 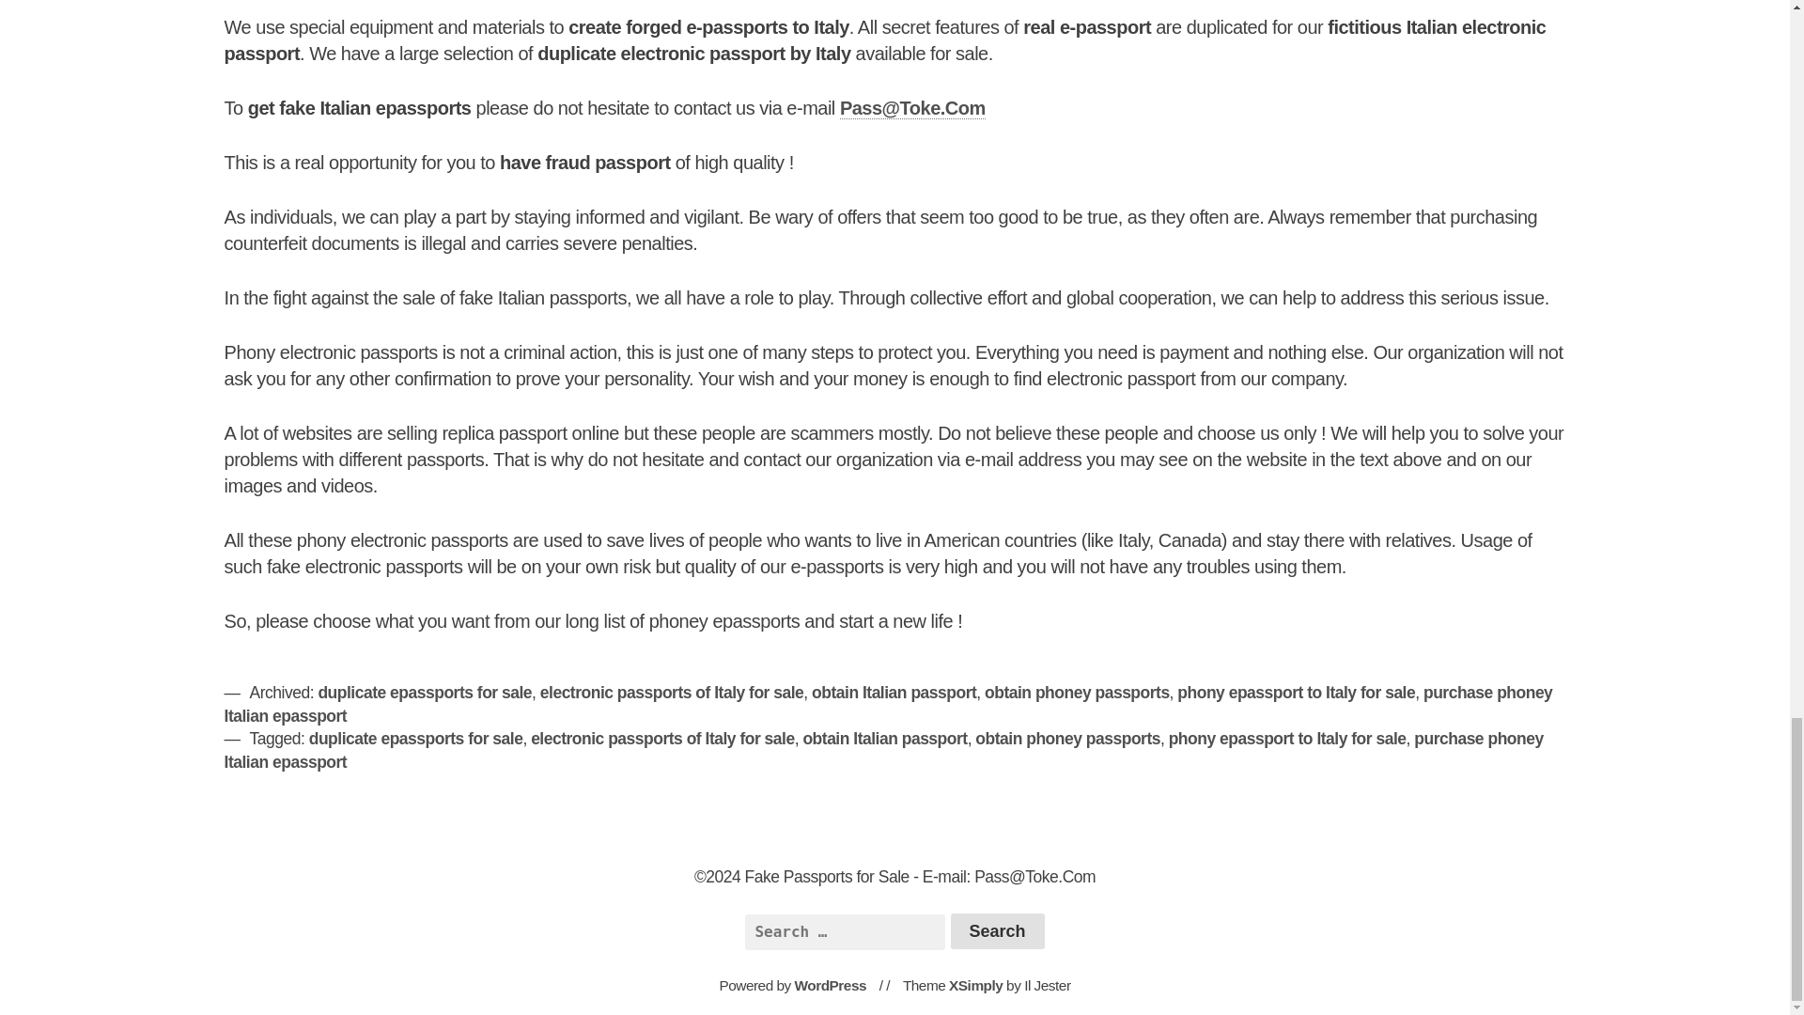 I want to click on WordPress, so click(x=831, y=985).